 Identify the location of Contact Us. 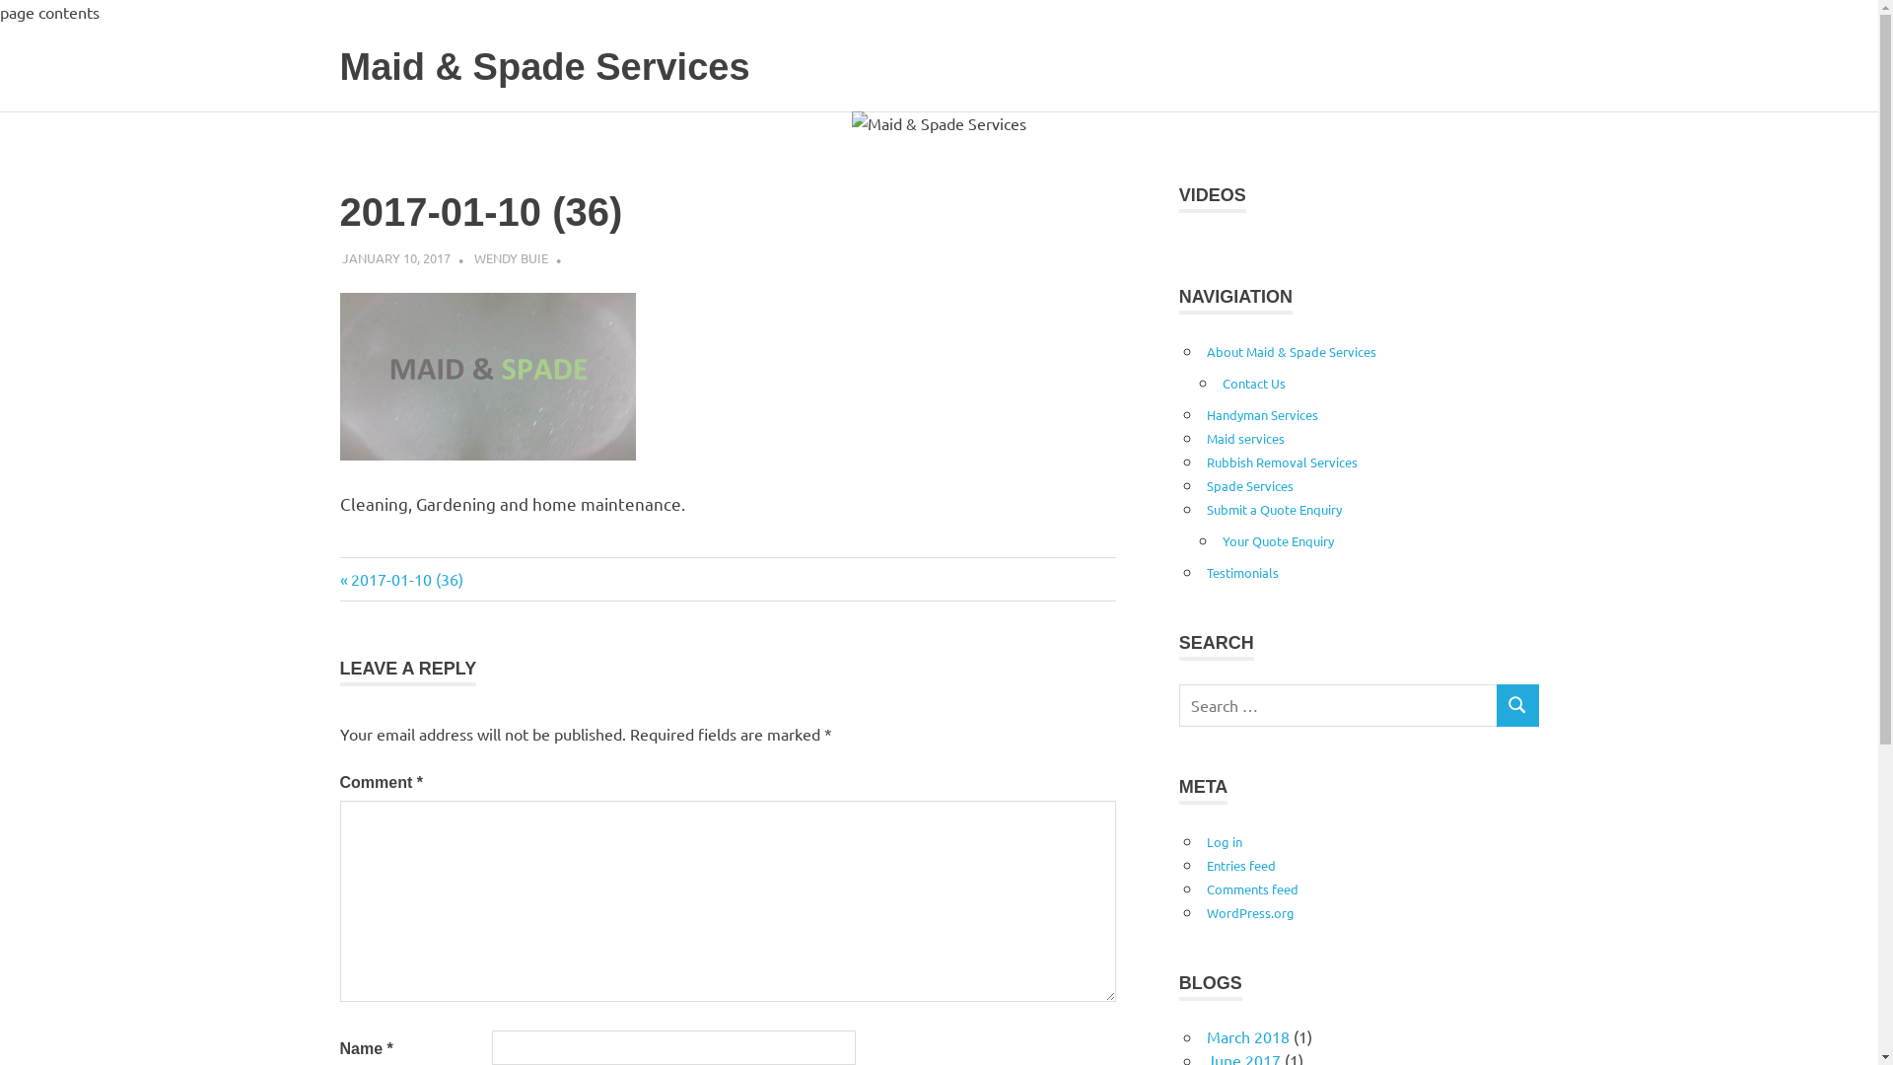
(1254, 383).